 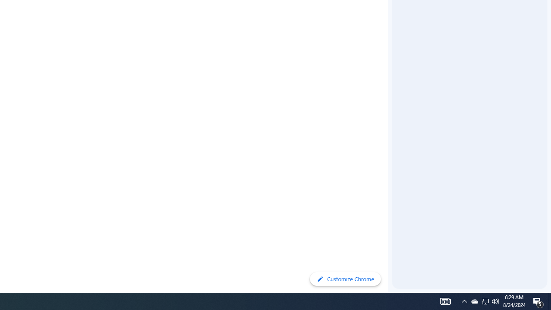 What do you see at coordinates (345, 279) in the screenshot?
I see `Customize Chrome` at bounding box center [345, 279].